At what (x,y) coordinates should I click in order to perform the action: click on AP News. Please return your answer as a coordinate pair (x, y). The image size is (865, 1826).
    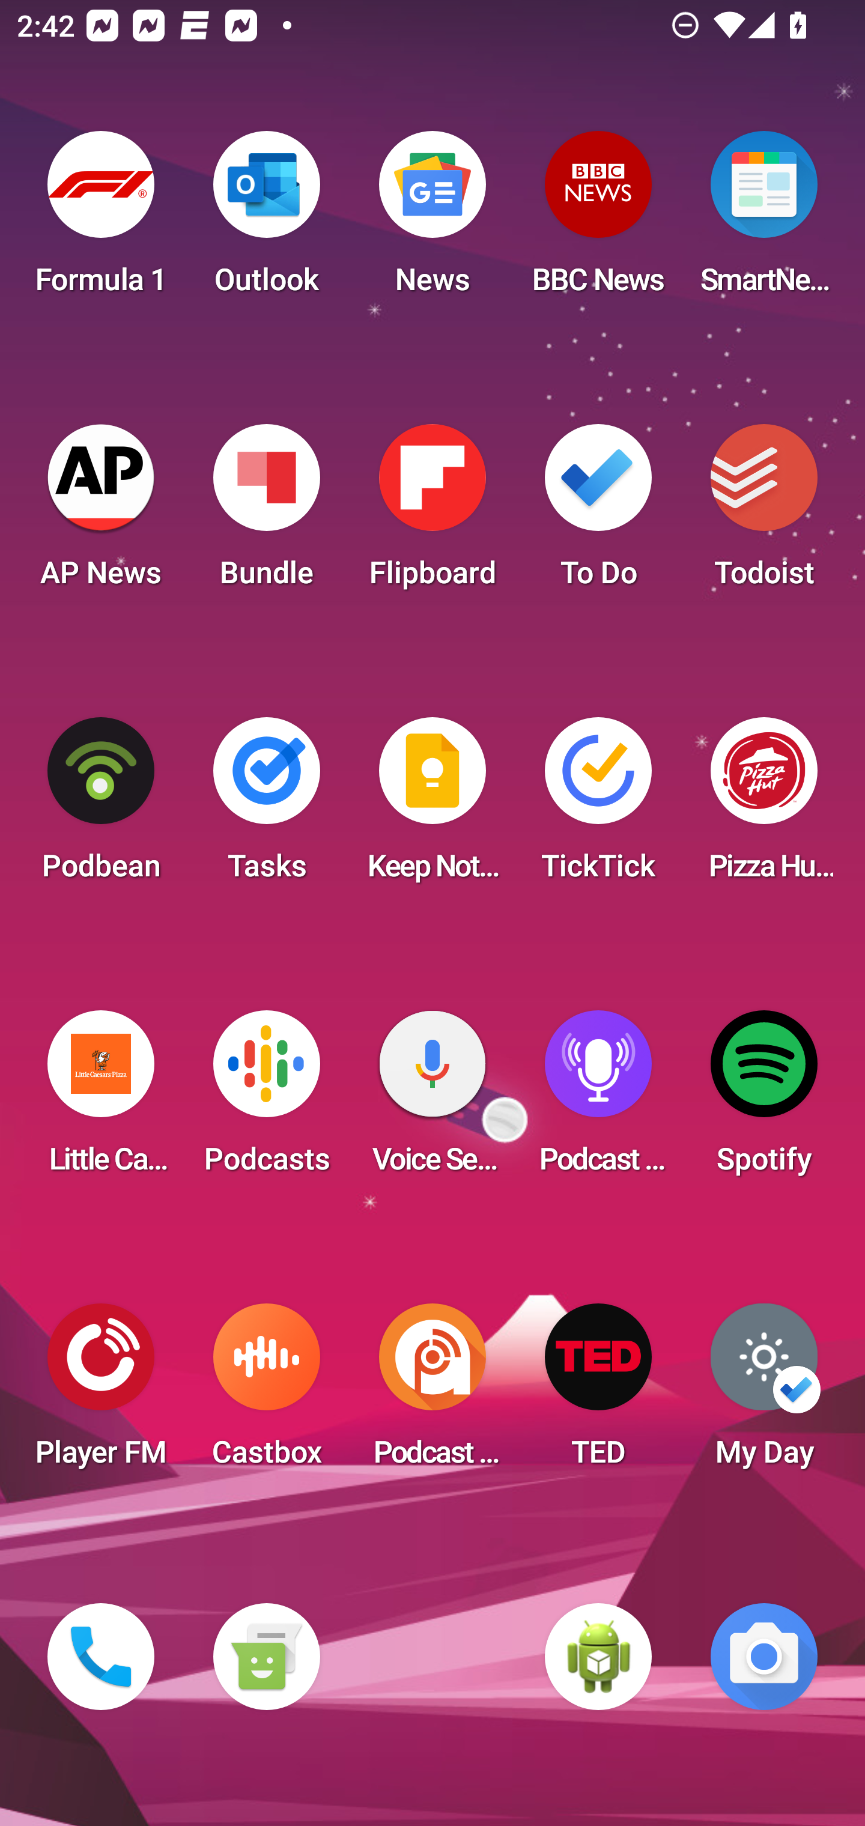
    Looking at the image, I should click on (101, 513).